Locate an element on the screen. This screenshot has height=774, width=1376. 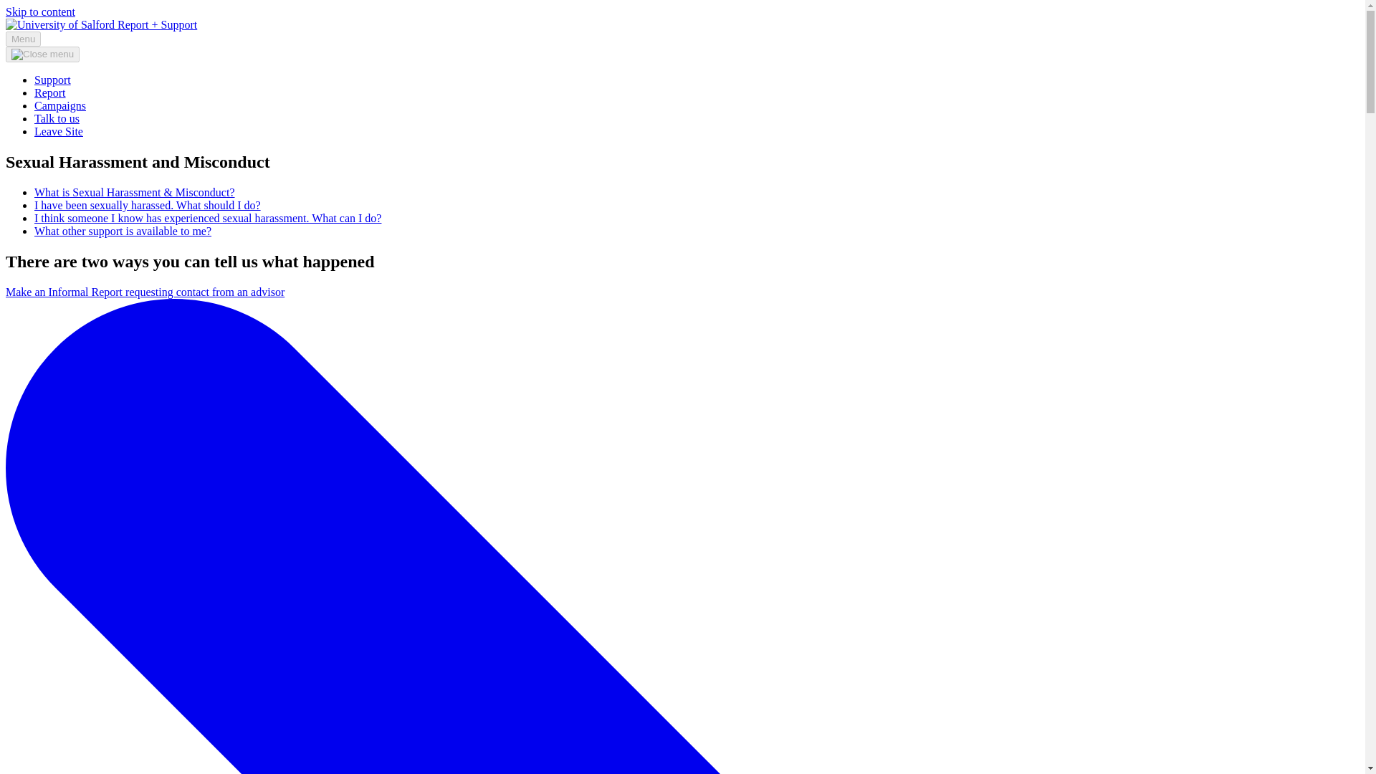
Talk to us is located at coordinates (57, 118).